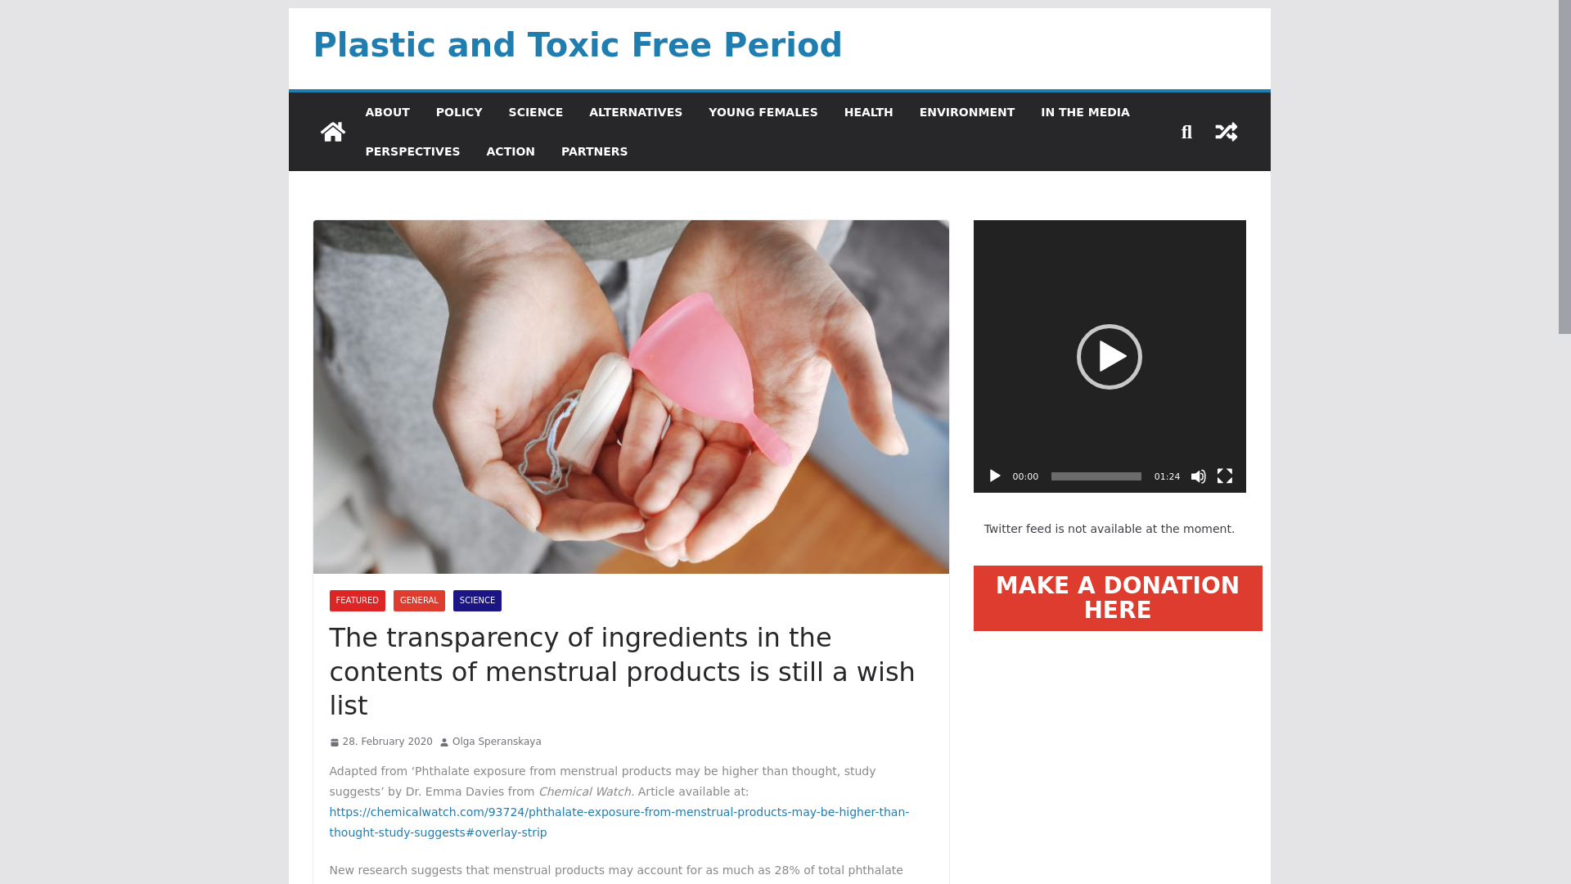  Describe the element at coordinates (477, 601) in the screenshot. I see `SCIENCE` at that location.